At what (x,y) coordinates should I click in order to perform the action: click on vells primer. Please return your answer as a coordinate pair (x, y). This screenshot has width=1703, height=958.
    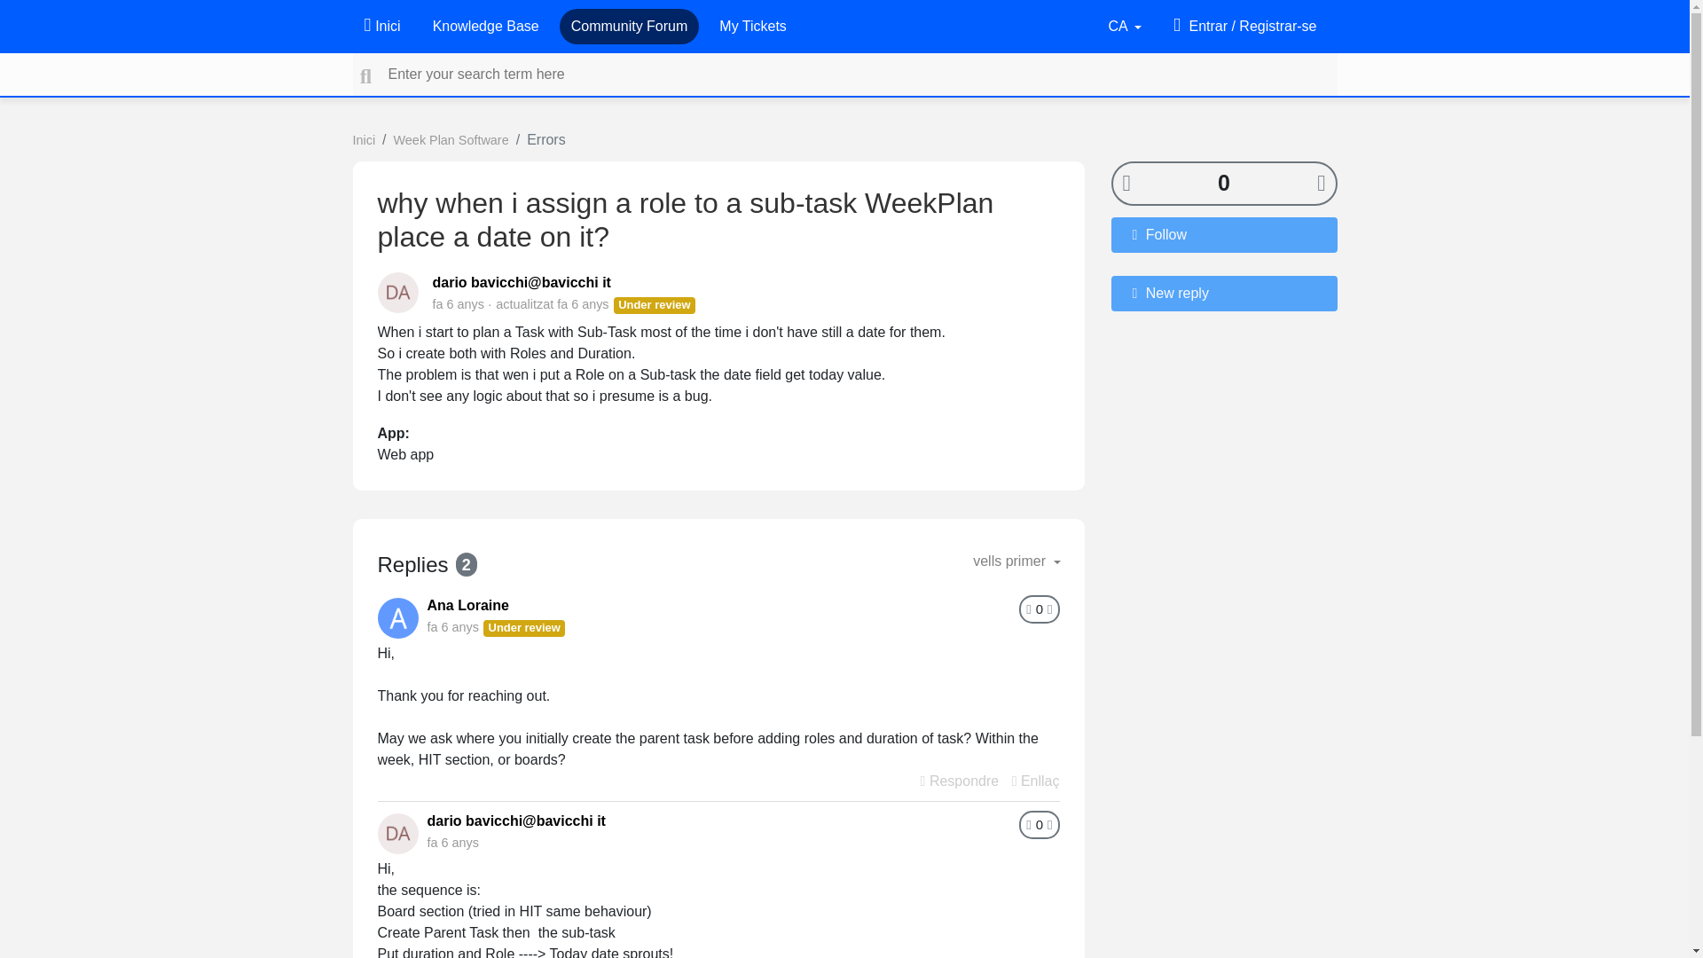
    Looking at the image, I should click on (1016, 561).